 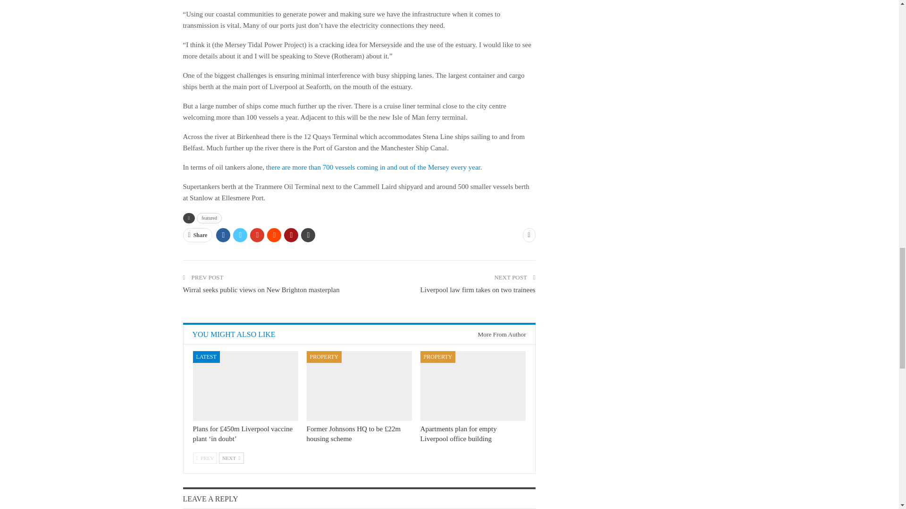 What do you see at coordinates (231, 458) in the screenshot?
I see `Next` at bounding box center [231, 458].